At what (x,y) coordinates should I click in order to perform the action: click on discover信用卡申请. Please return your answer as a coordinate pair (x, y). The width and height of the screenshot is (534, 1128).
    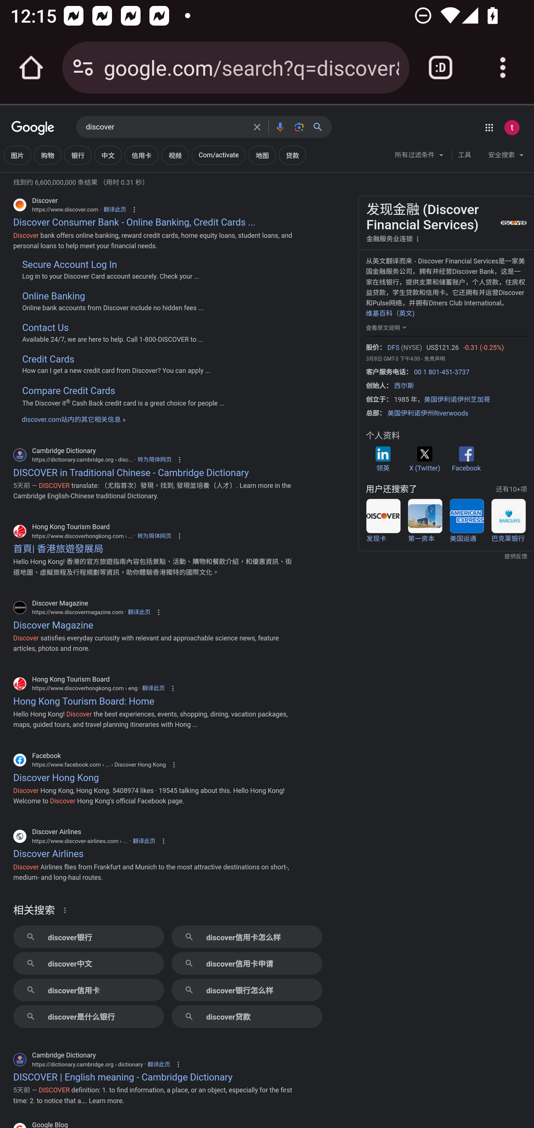
    Looking at the image, I should click on (247, 963).